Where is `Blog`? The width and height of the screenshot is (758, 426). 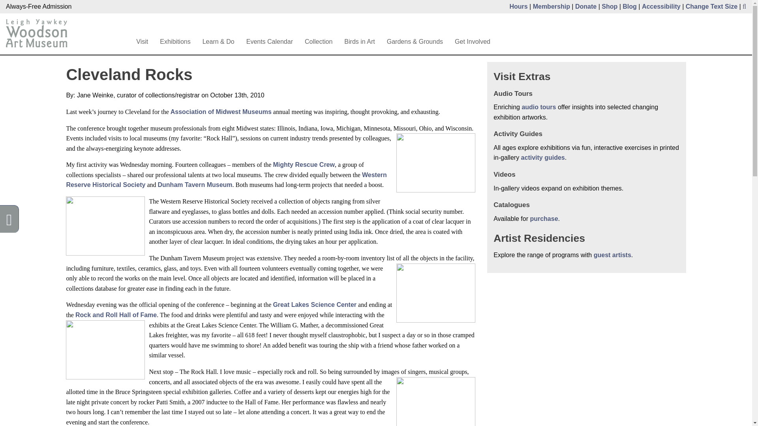
Blog is located at coordinates (629, 6).